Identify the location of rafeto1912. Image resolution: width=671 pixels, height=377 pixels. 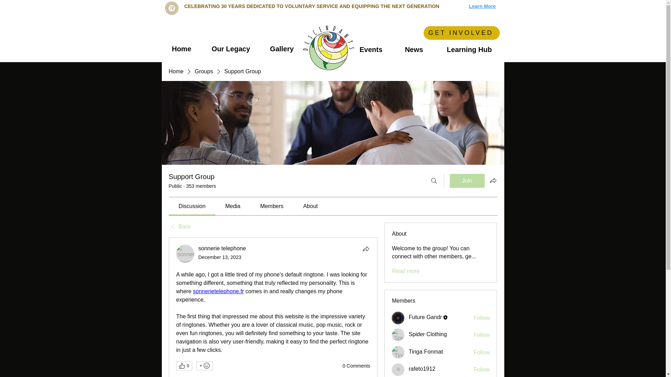
(398, 369).